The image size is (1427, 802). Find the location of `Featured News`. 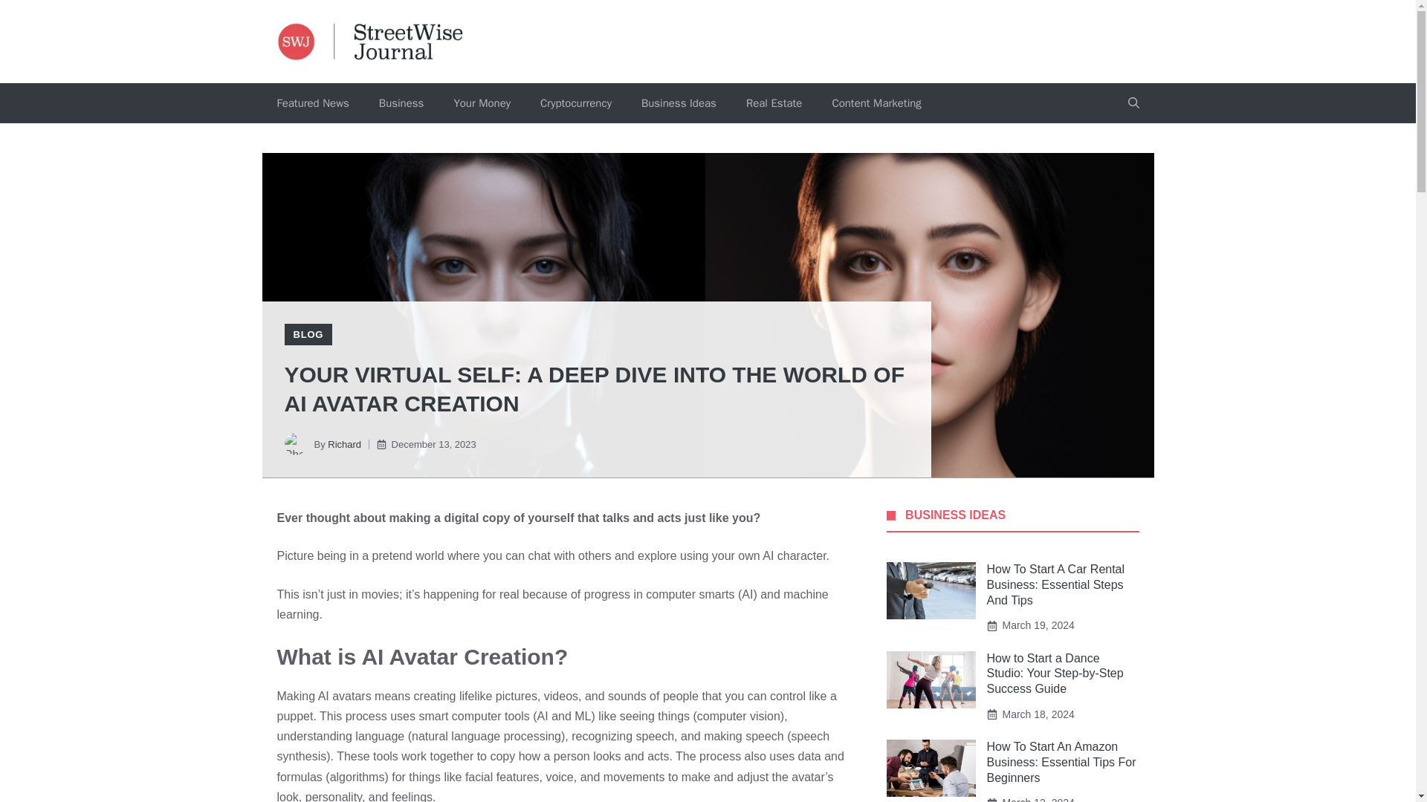

Featured News is located at coordinates (312, 103).